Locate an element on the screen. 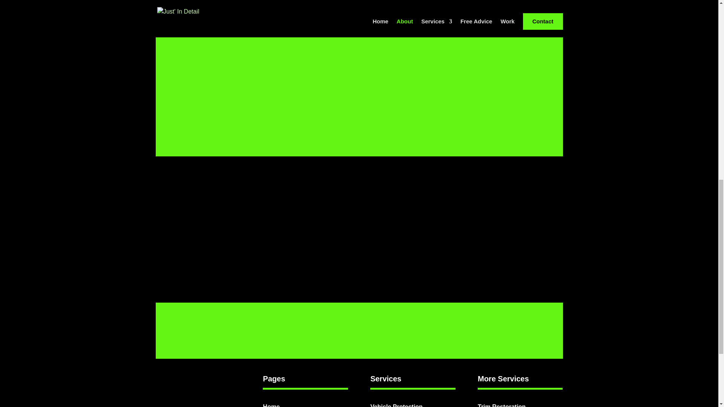  Trim Restoration is located at coordinates (502, 405).